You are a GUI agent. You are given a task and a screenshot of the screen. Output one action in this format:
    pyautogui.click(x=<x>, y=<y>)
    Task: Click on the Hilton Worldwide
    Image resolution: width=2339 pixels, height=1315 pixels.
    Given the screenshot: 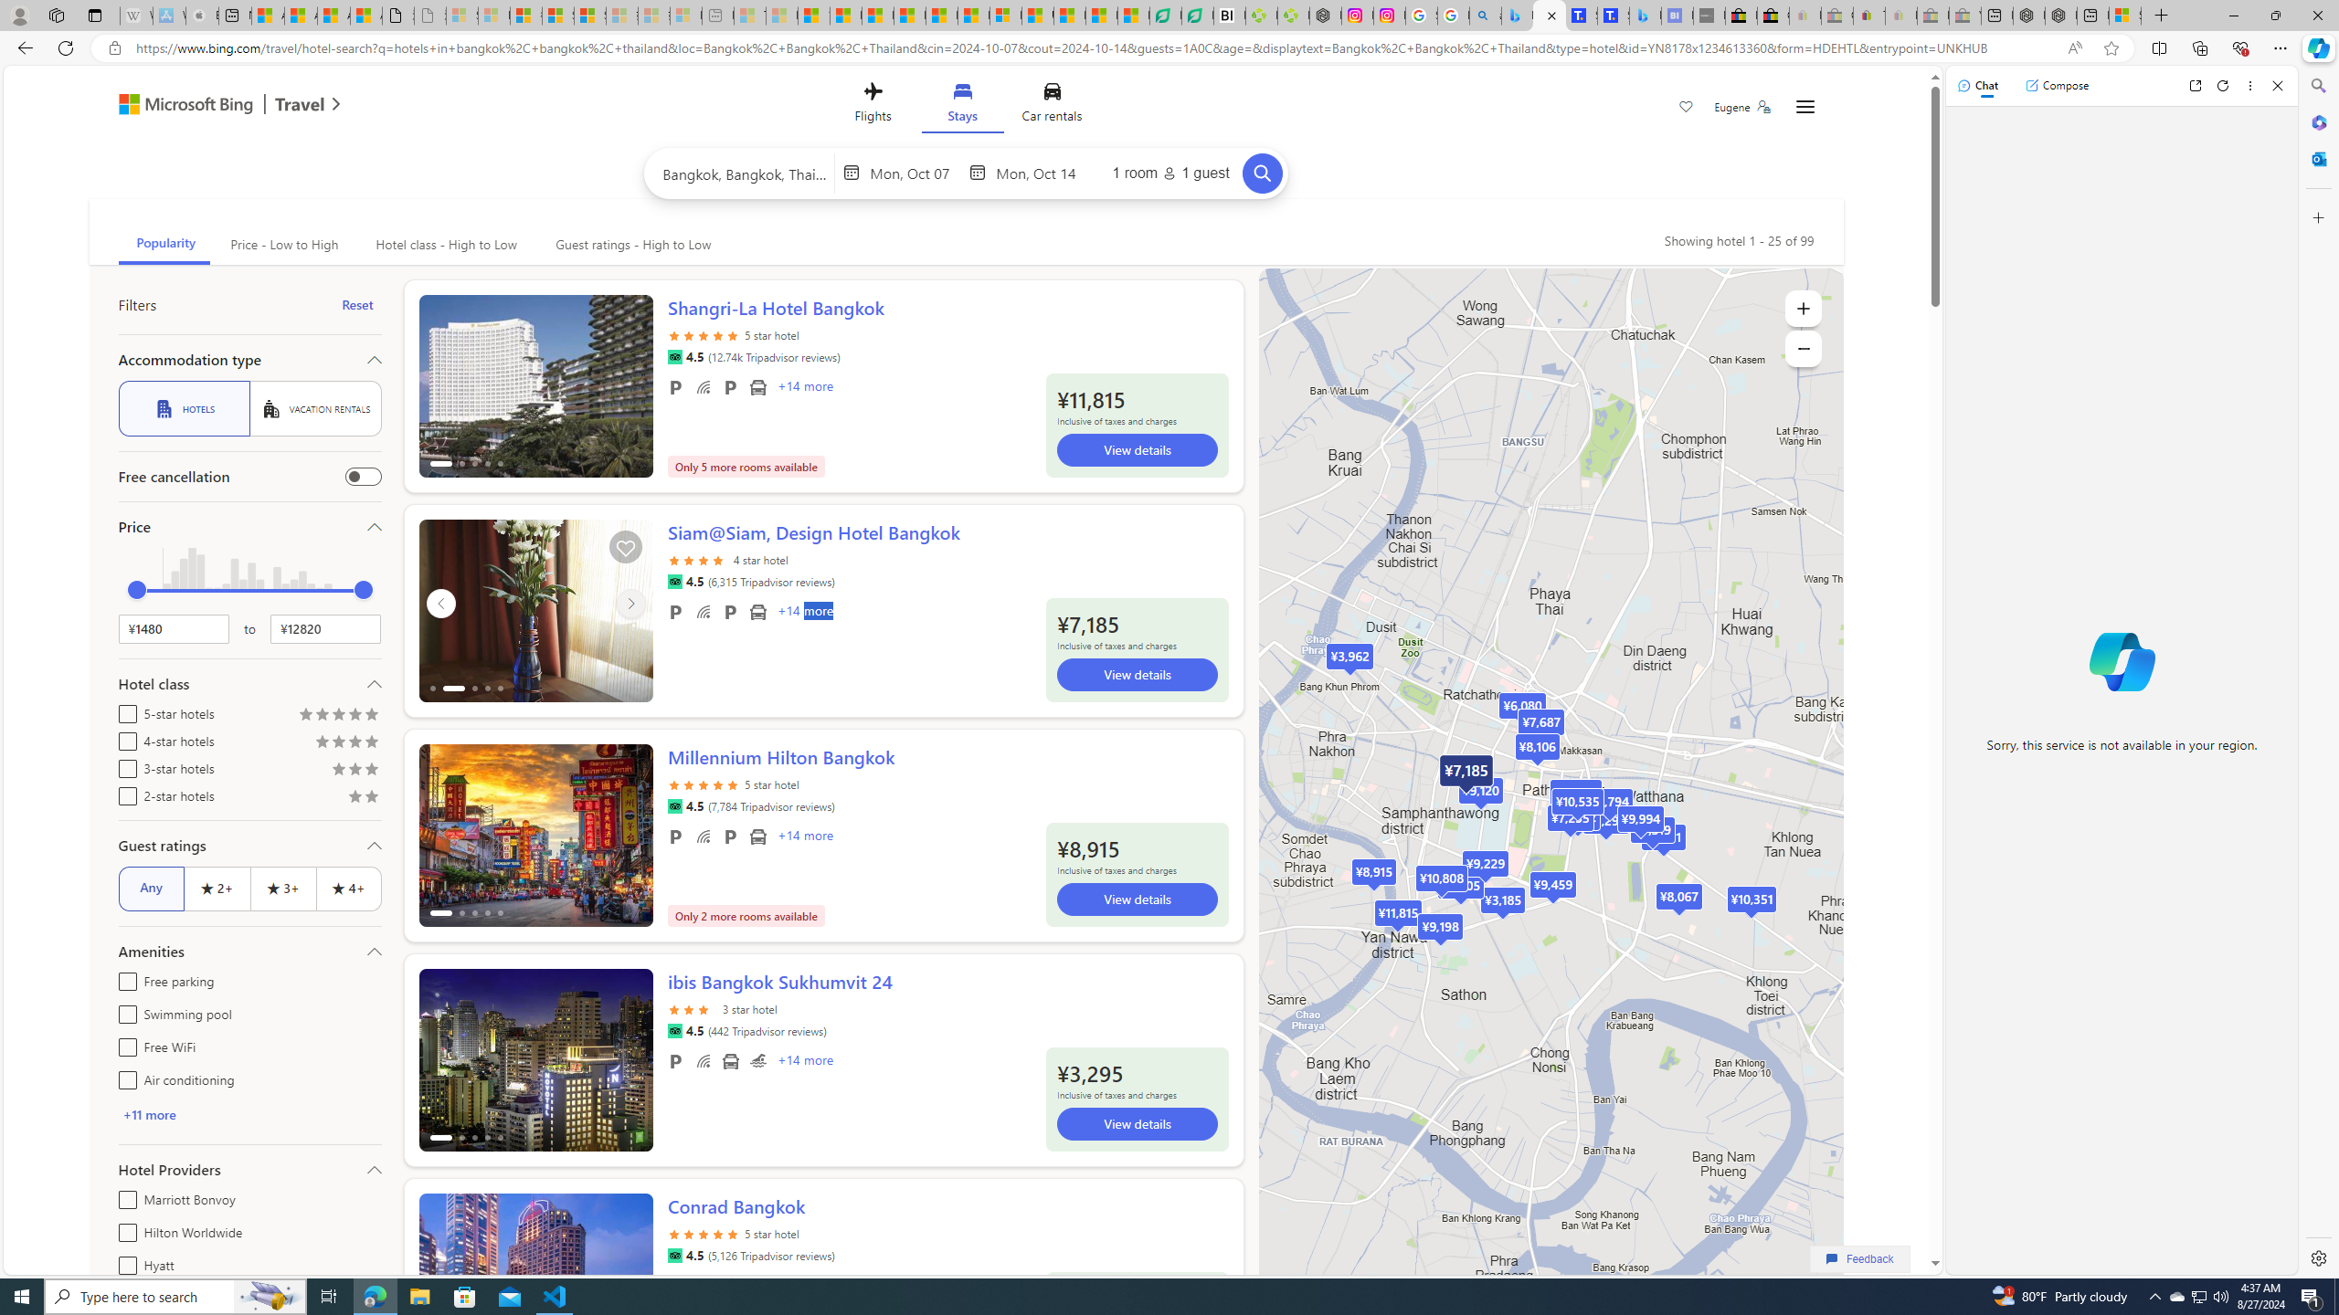 What is the action you would take?
    pyautogui.click(x=124, y=1229)
    